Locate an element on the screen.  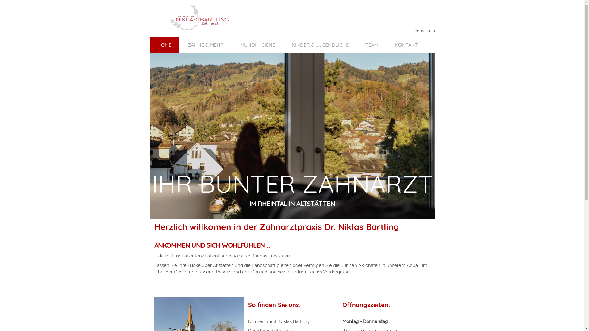
KINDER & JUGENDLICHE is located at coordinates (320, 45).